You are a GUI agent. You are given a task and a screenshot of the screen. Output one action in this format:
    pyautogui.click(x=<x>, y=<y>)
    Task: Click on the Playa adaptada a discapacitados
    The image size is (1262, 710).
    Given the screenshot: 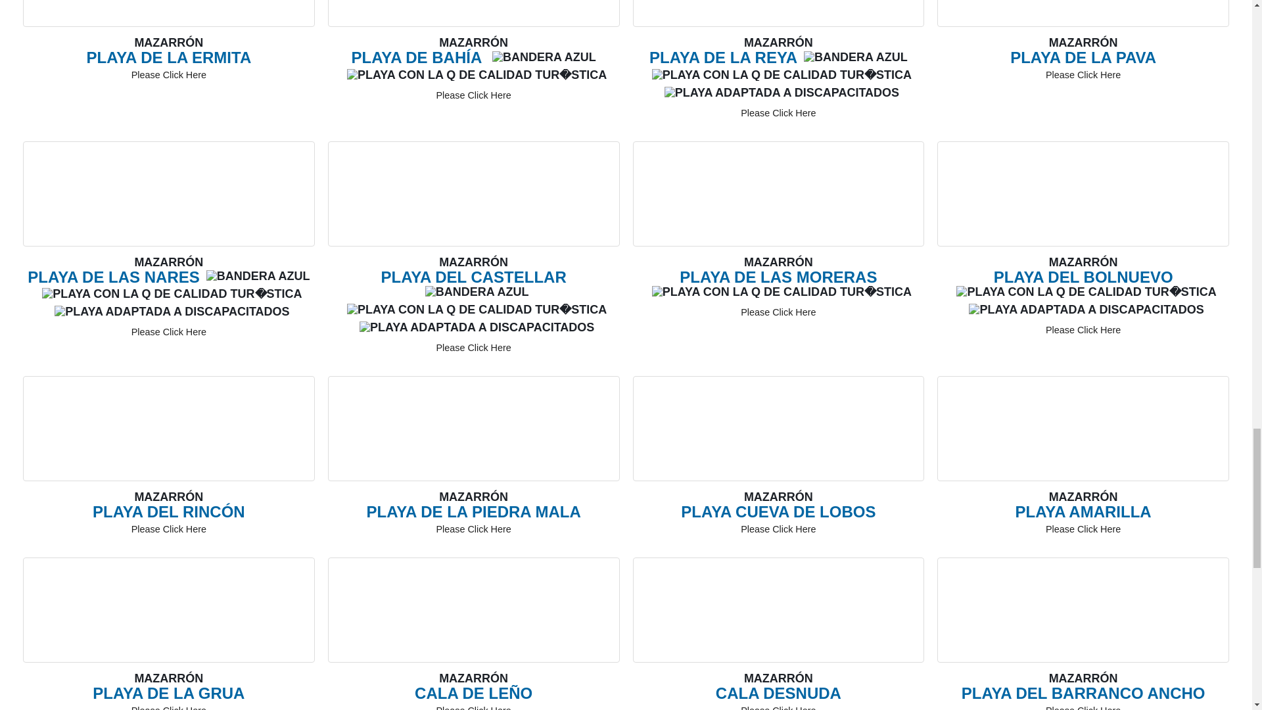 What is the action you would take?
    pyautogui.click(x=782, y=92)
    